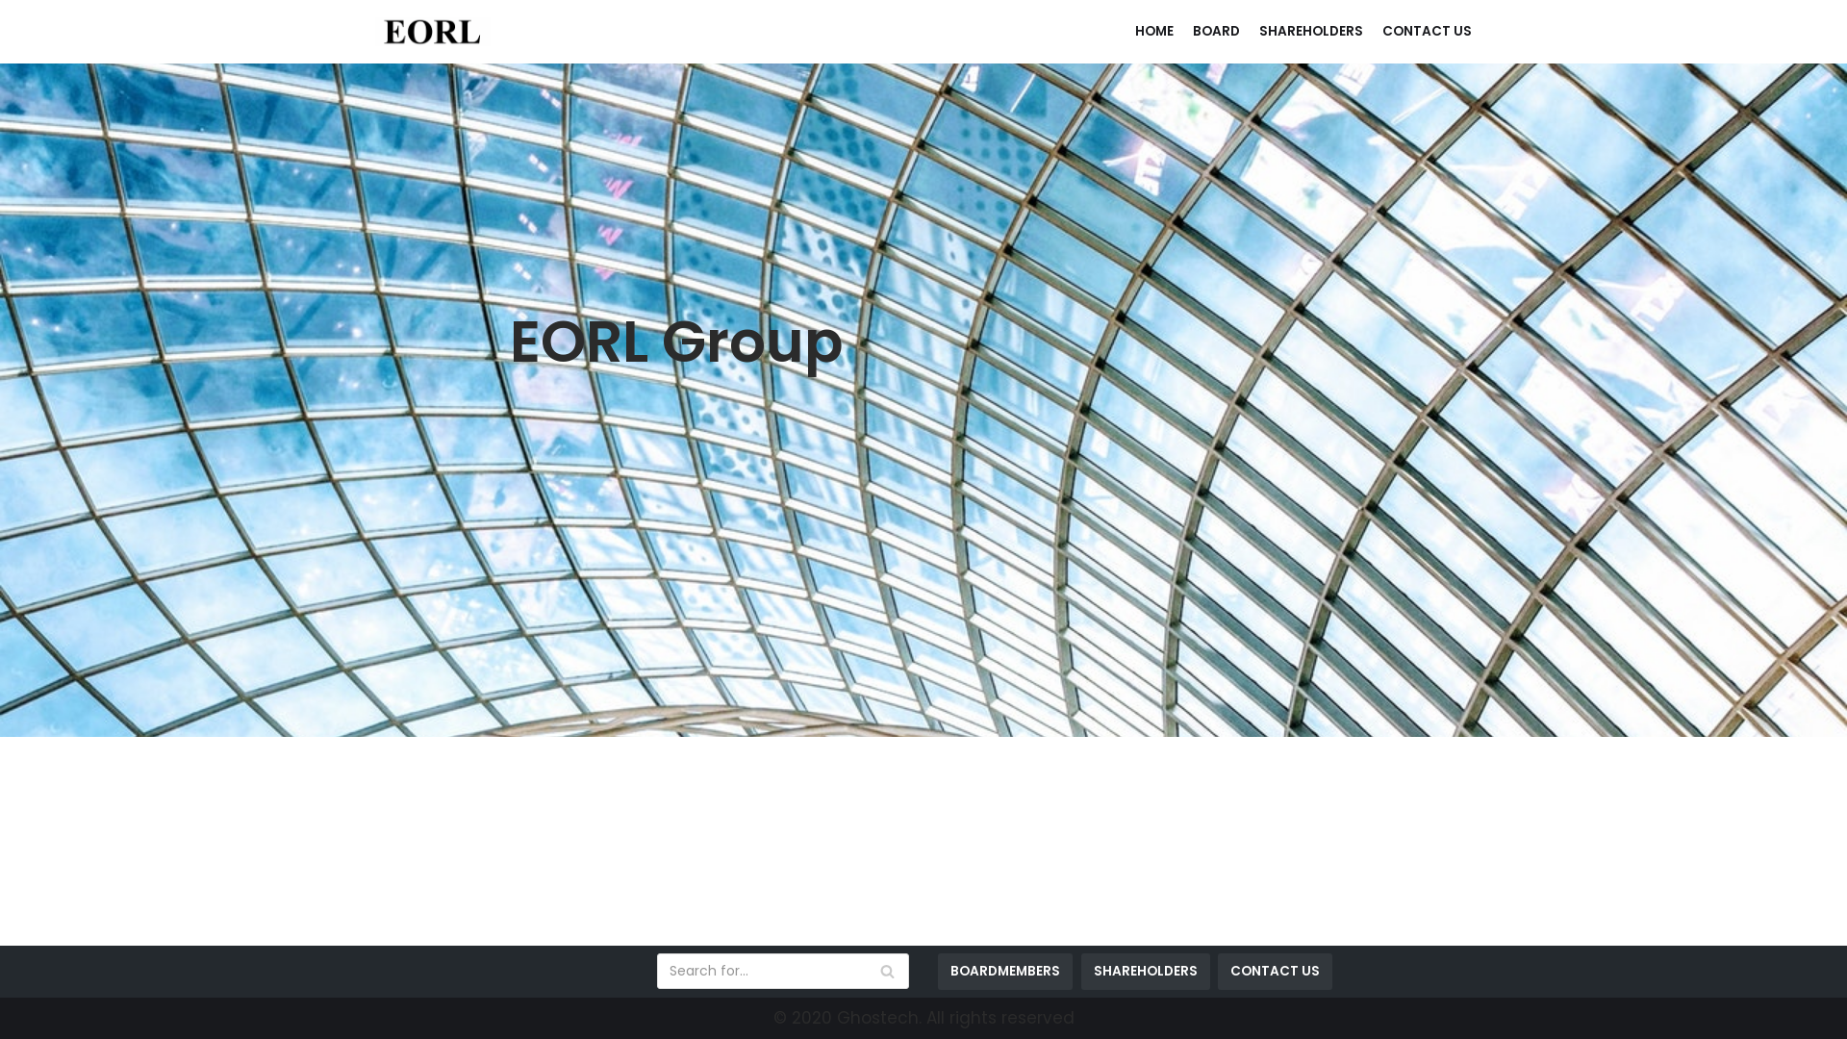 The image size is (1847, 1039). What do you see at coordinates (1311, 31) in the screenshot?
I see `SHAREHOLDERS` at bounding box center [1311, 31].